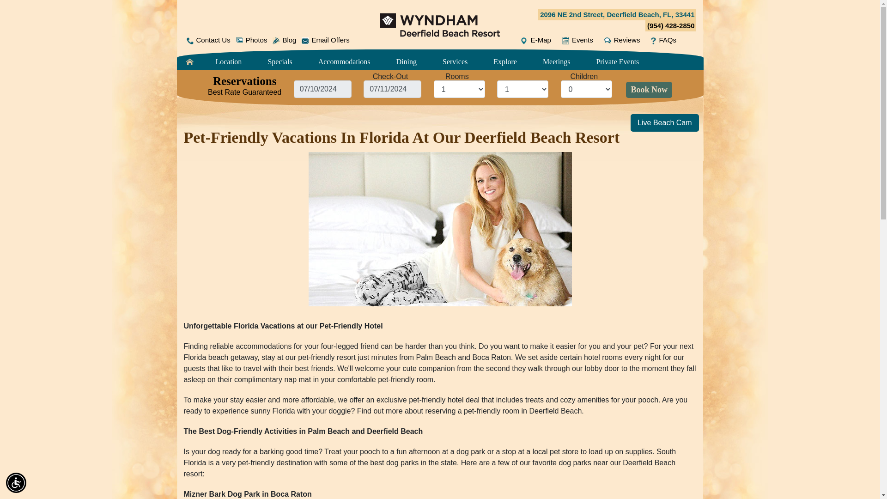 Image resolution: width=887 pixels, height=499 pixels. What do you see at coordinates (622, 40) in the screenshot?
I see `Reviews` at bounding box center [622, 40].